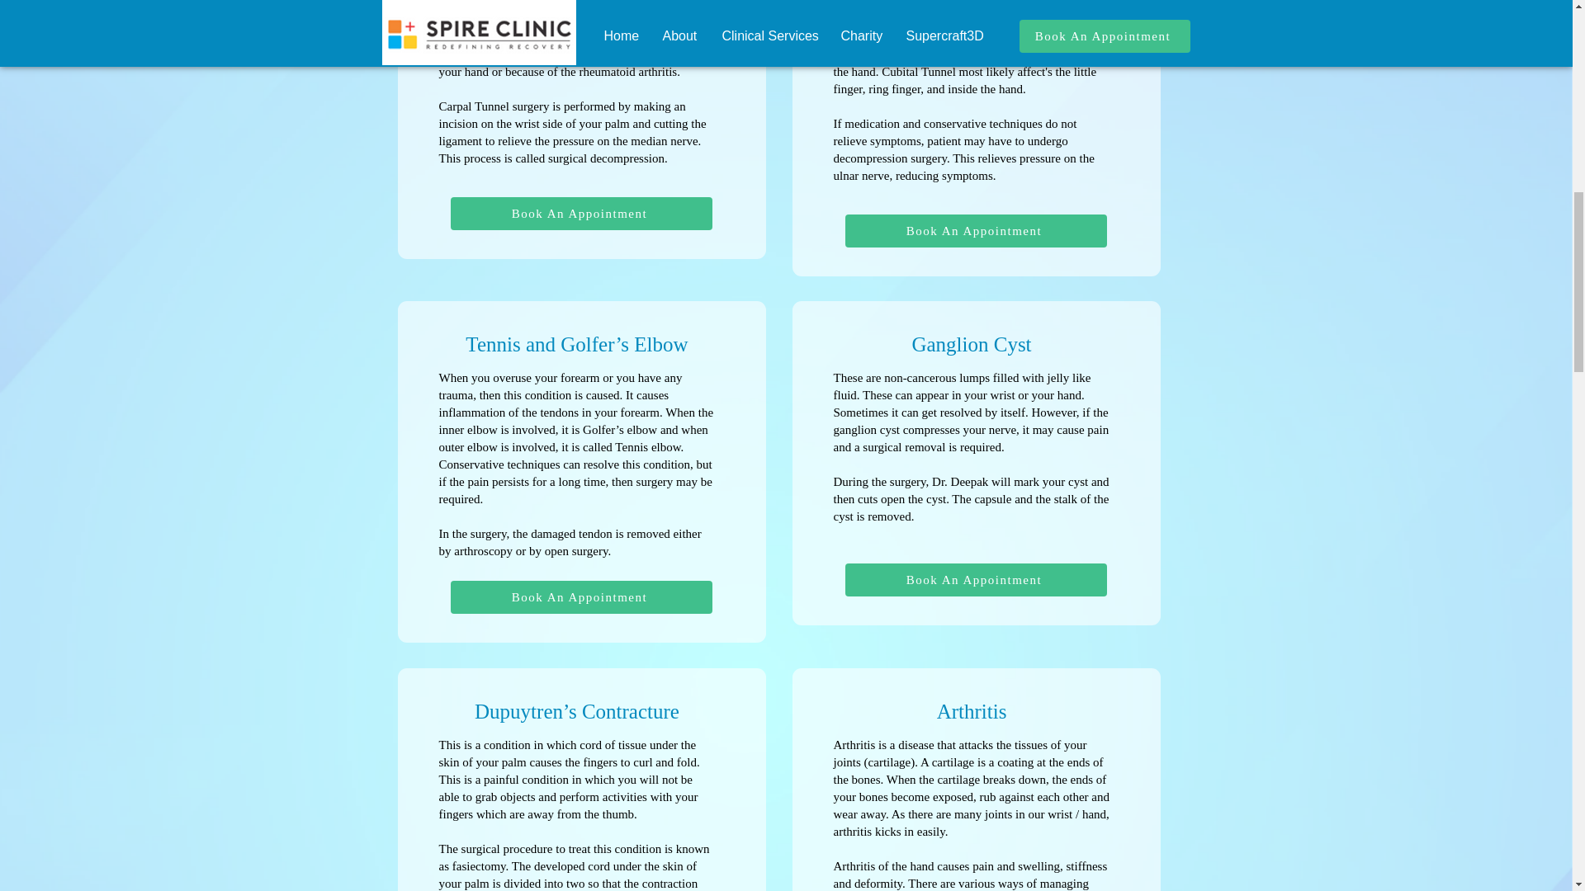 This screenshot has width=1585, height=891. What do you see at coordinates (581, 597) in the screenshot?
I see `Book An Appointment` at bounding box center [581, 597].